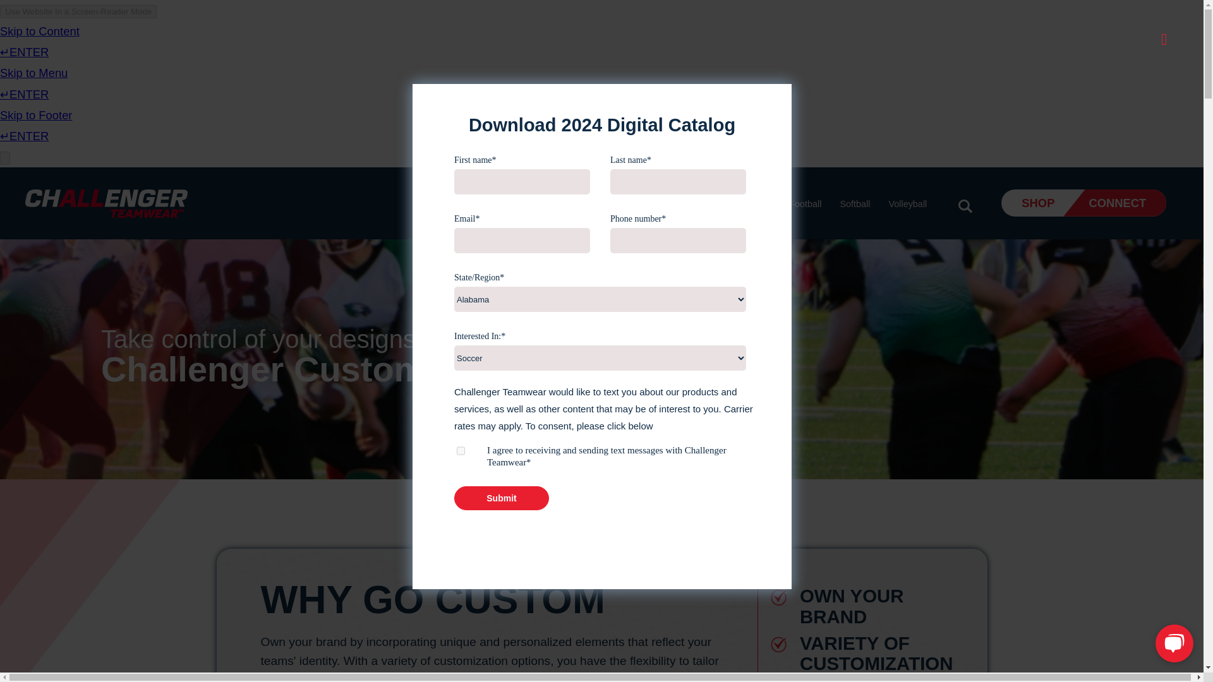 The width and height of the screenshot is (1213, 682). I want to click on Soccer, so click(623, 204).